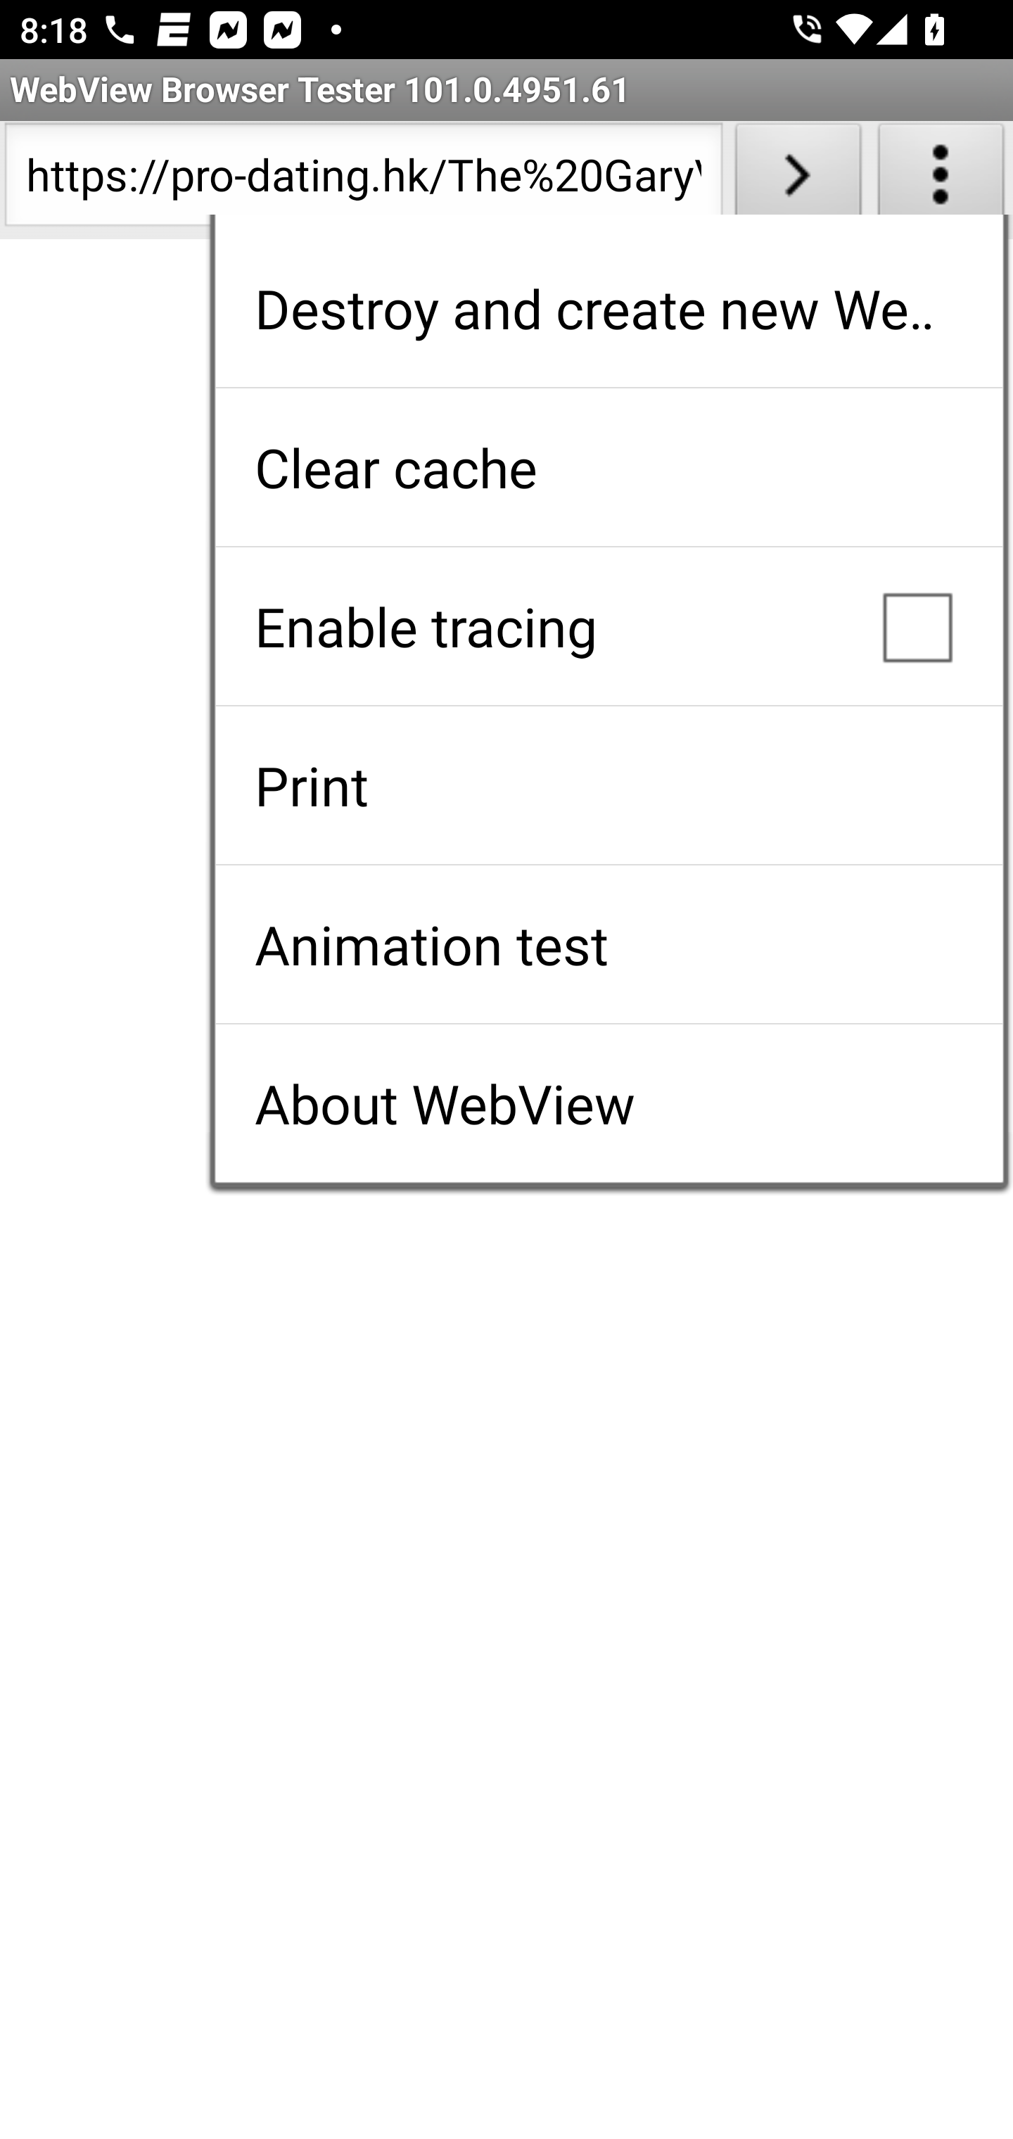 This screenshot has width=1013, height=2139. Describe the element at coordinates (609, 467) in the screenshot. I see `Clear cache` at that location.